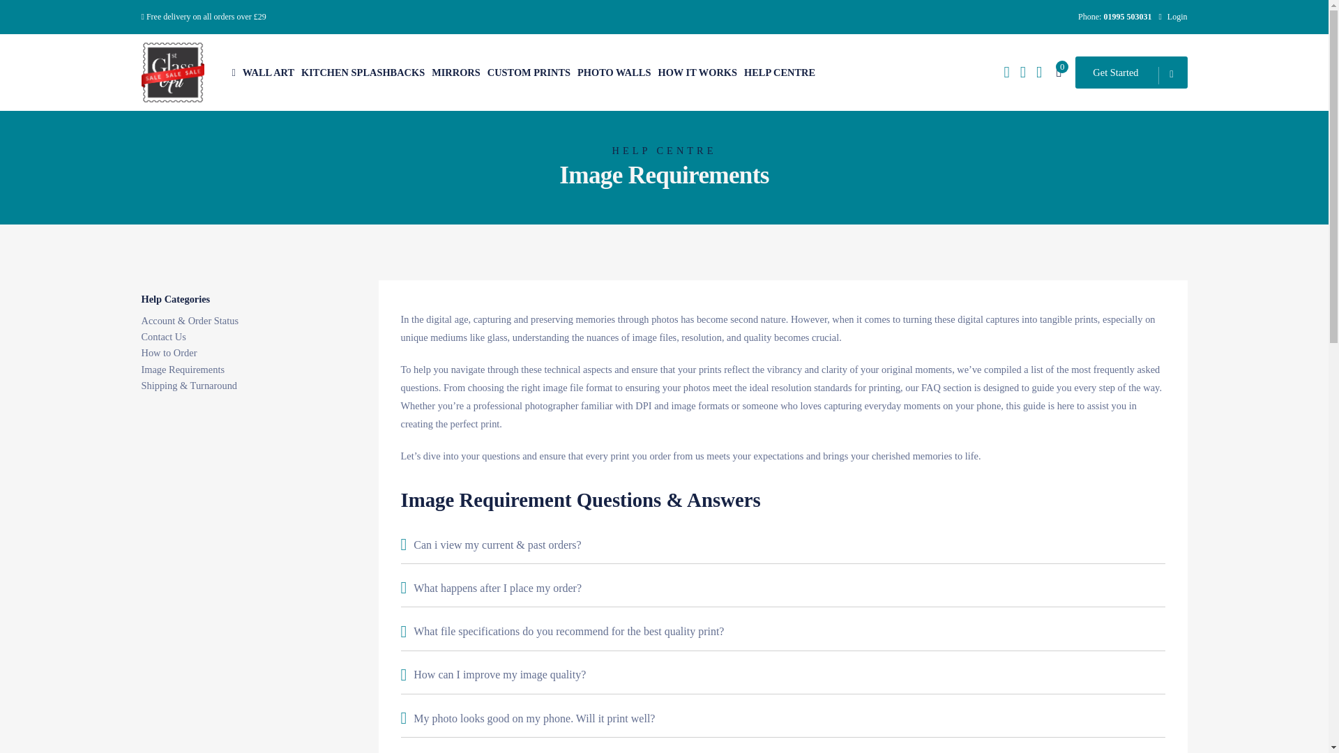 This screenshot has height=753, width=1339. I want to click on WALL ART, so click(268, 73).